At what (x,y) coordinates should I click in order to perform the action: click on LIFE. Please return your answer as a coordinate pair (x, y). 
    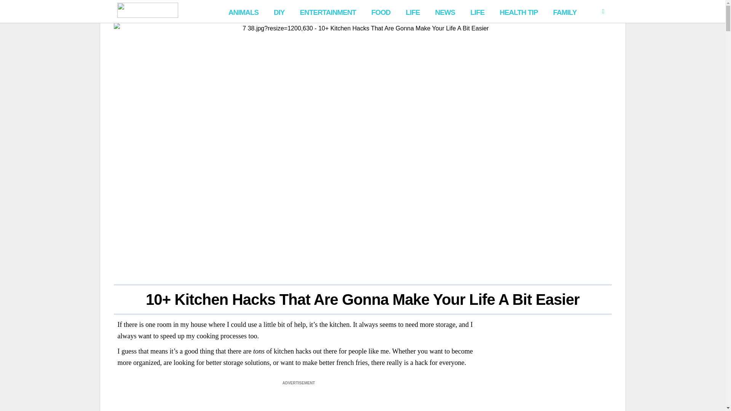
    Looking at the image, I should click on (413, 11).